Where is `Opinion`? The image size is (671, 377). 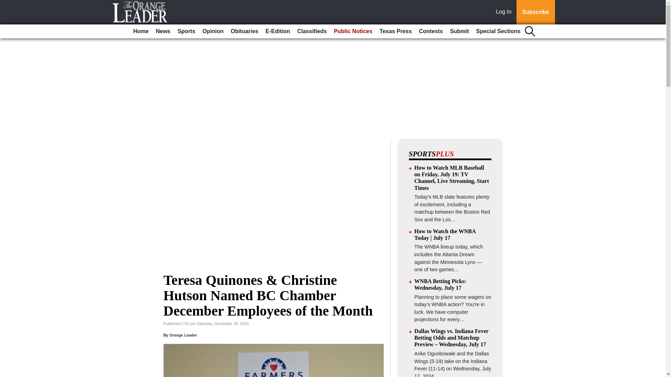 Opinion is located at coordinates (212, 31).